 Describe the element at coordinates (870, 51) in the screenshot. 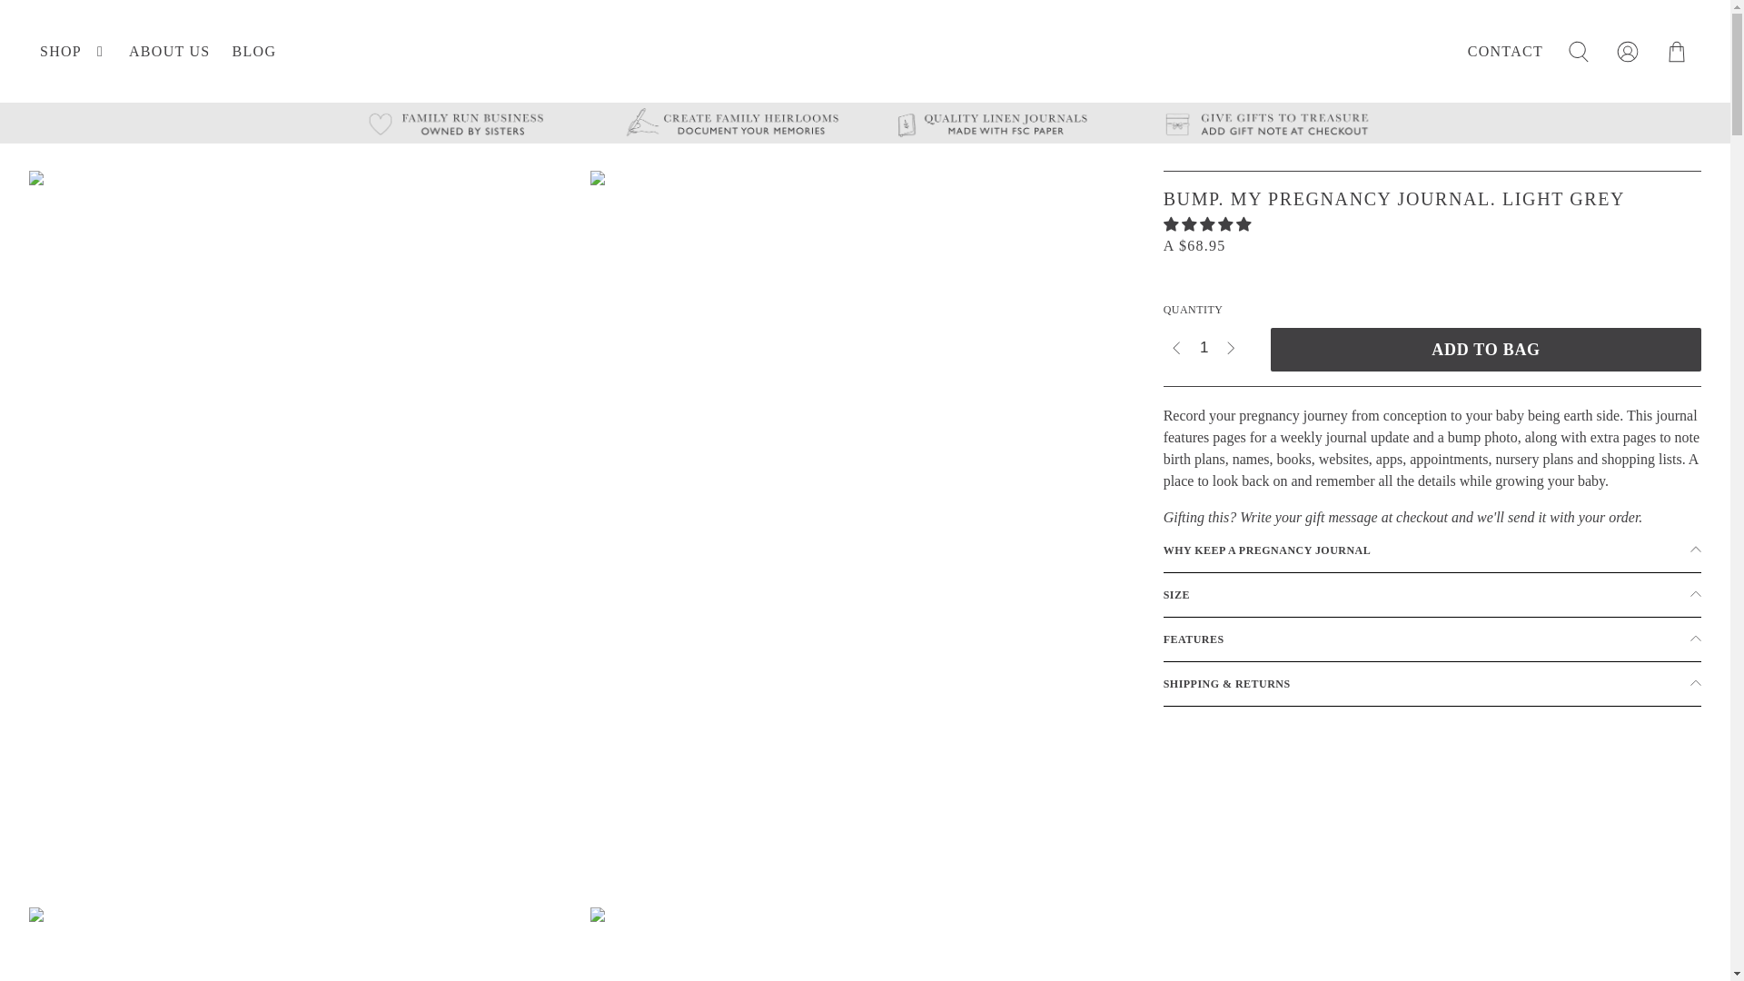

I see `Write To Me AU` at that location.